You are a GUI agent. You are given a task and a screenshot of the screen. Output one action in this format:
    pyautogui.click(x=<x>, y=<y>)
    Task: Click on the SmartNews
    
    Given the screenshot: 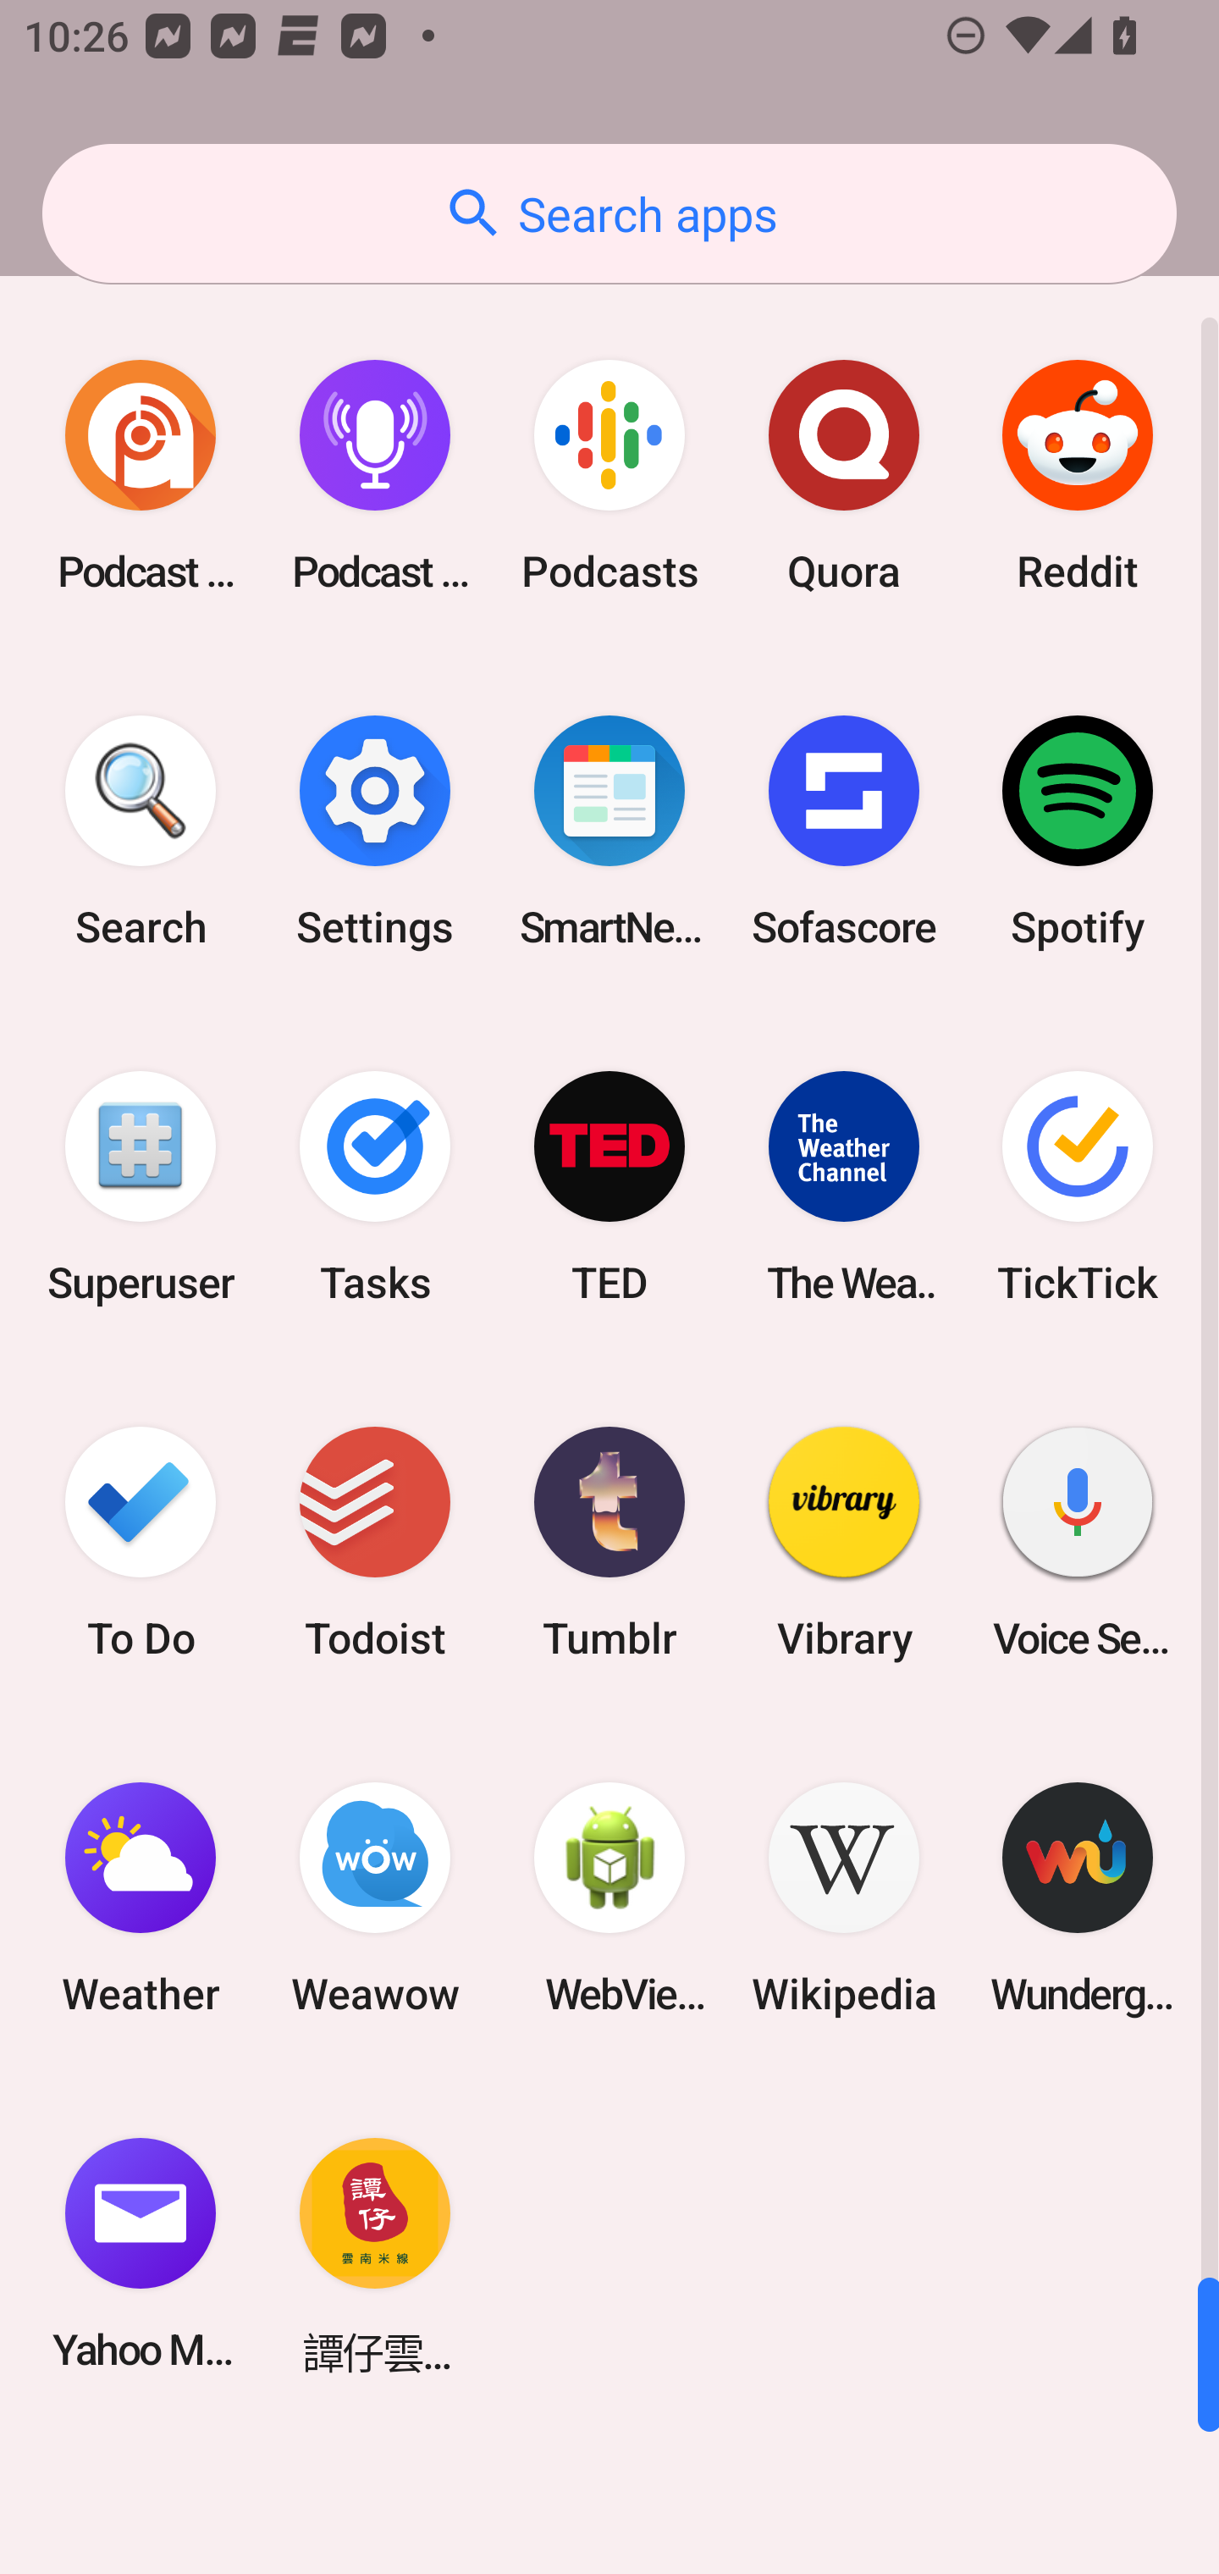 What is the action you would take?
    pyautogui.click(x=609, y=831)
    